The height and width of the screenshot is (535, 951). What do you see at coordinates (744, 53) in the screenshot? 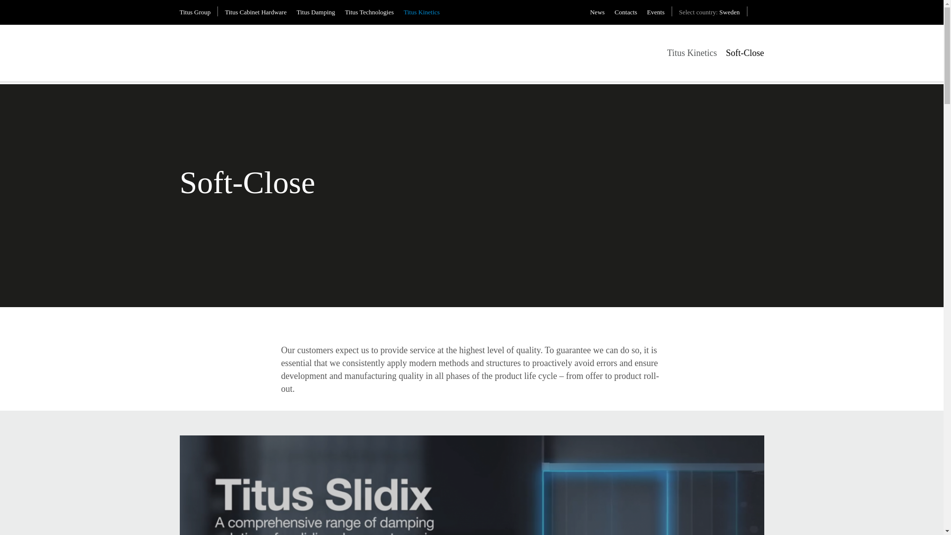
I see `Soft-Close` at bounding box center [744, 53].